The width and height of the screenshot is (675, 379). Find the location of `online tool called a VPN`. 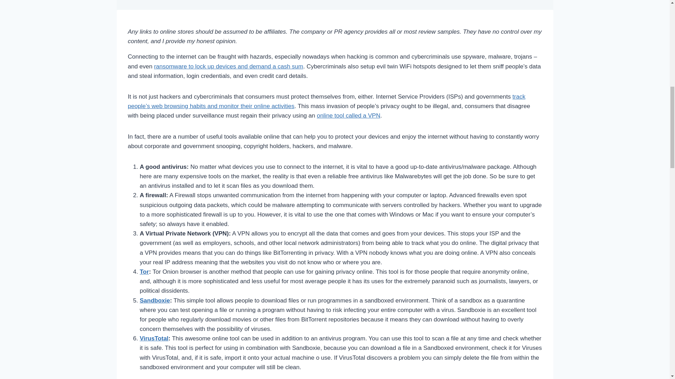

online tool called a VPN is located at coordinates (348, 115).